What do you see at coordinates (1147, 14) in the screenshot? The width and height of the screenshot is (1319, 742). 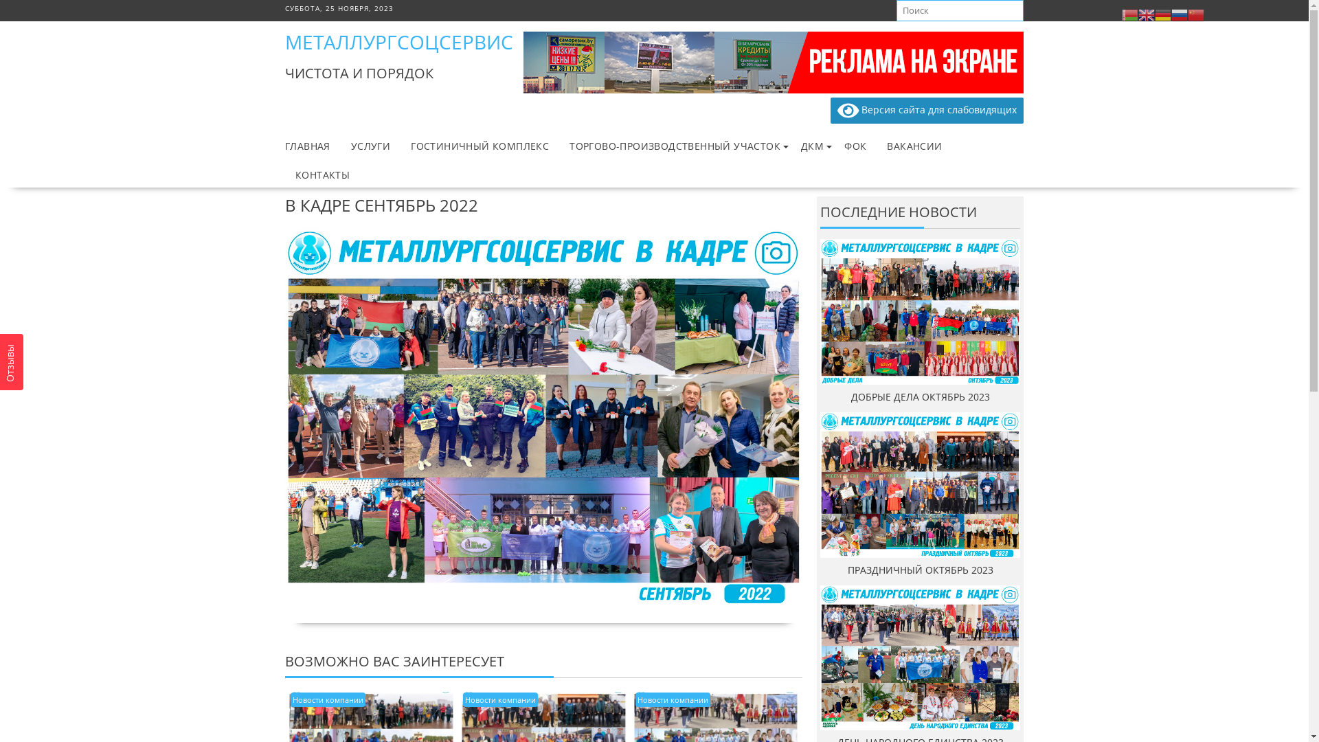 I see `English` at bounding box center [1147, 14].